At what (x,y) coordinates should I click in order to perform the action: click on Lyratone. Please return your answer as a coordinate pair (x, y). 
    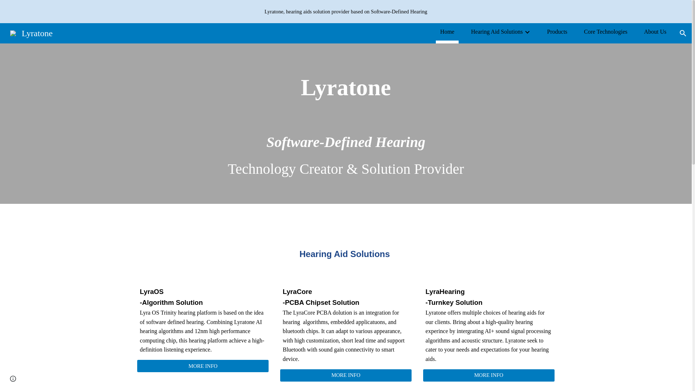
    Looking at the image, I should click on (31, 32).